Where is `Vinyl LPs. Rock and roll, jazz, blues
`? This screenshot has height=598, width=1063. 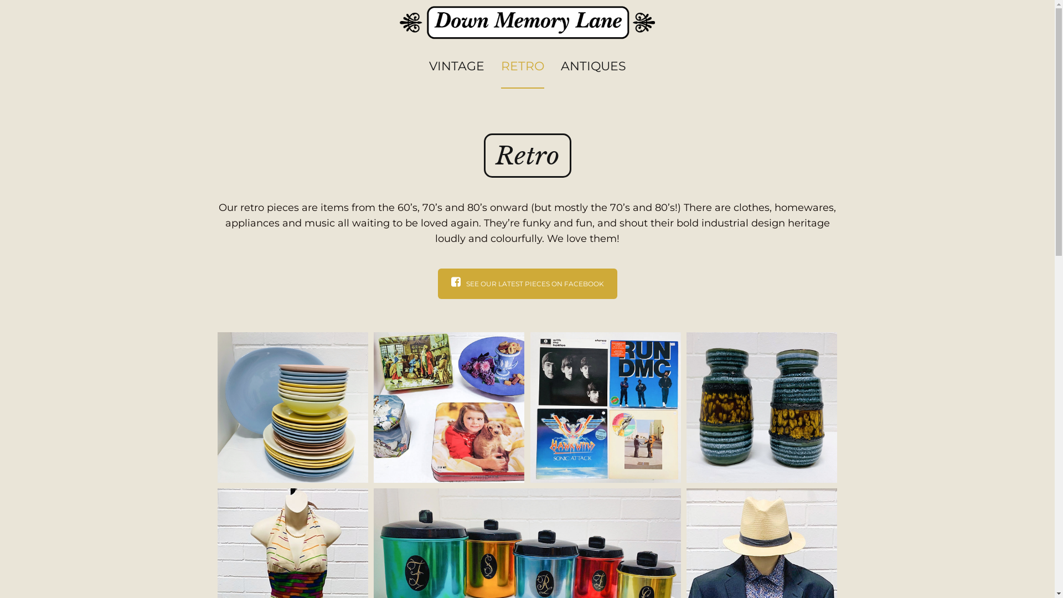 Vinyl LPs. Rock and roll, jazz, blues
 is located at coordinates (606, 408).